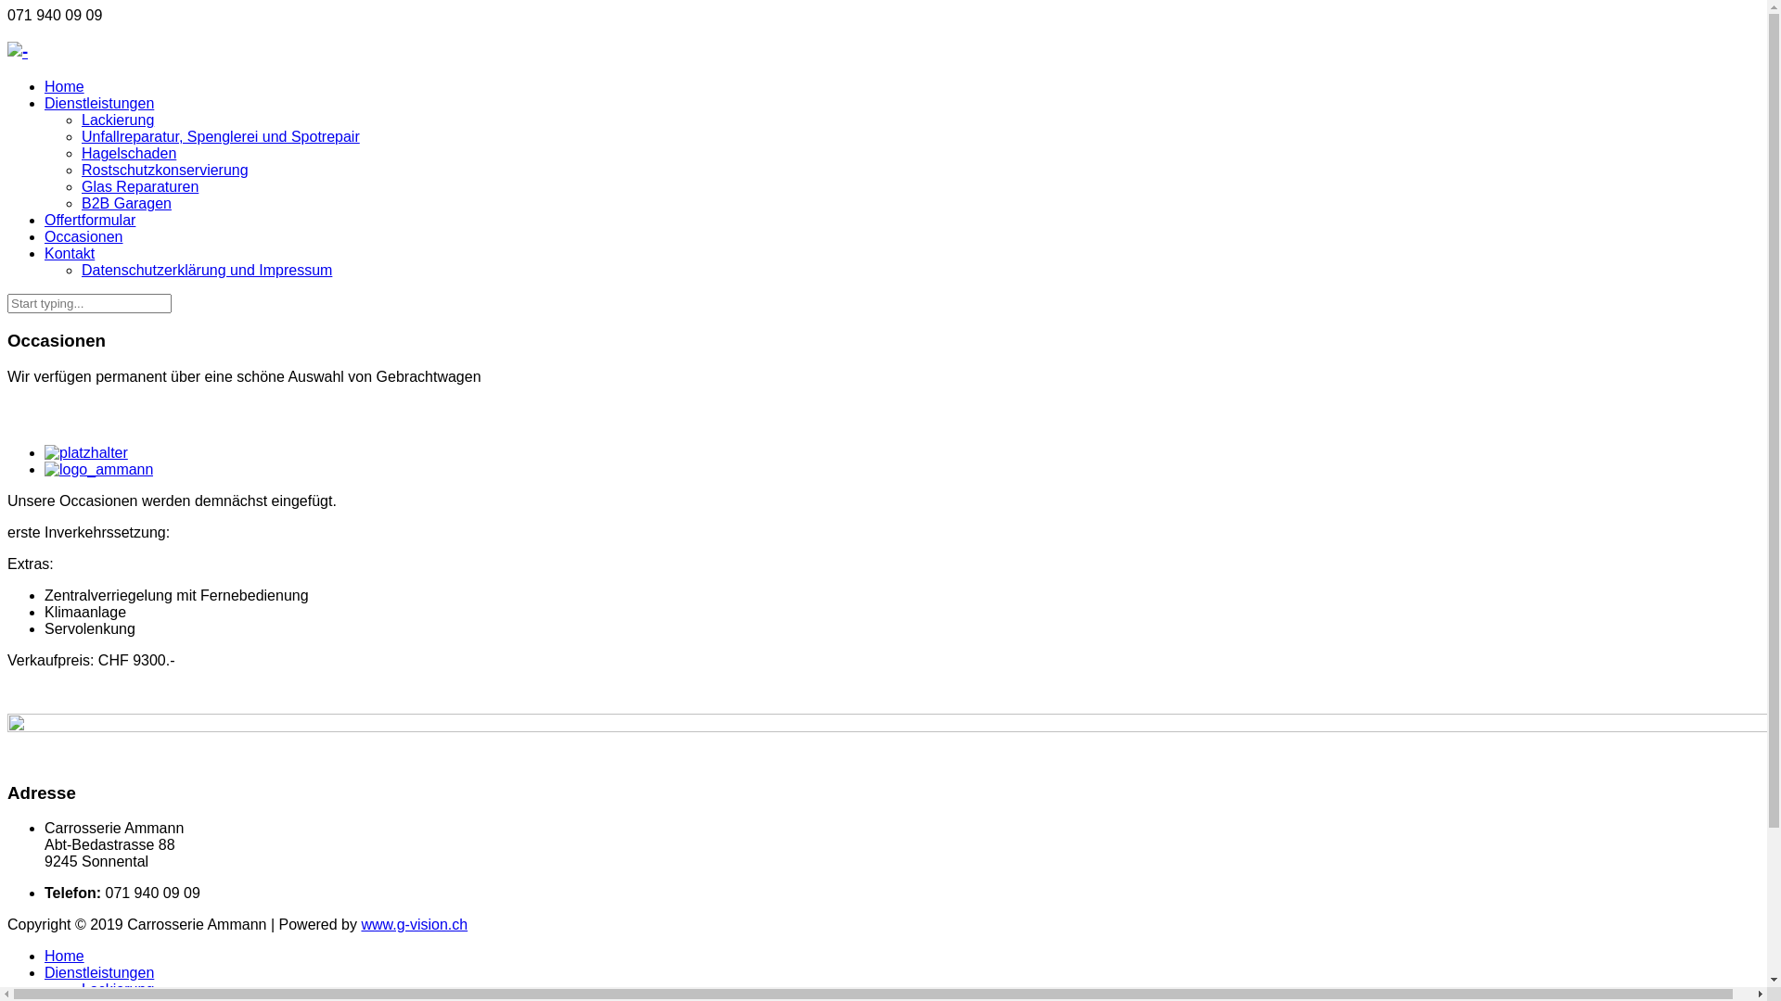 The width and height of the screenshot is (1781, 1001). What do you see at coordinates (596, 254) in the screenshot?
I see `Kontakt` at bounding box center [596, 254].